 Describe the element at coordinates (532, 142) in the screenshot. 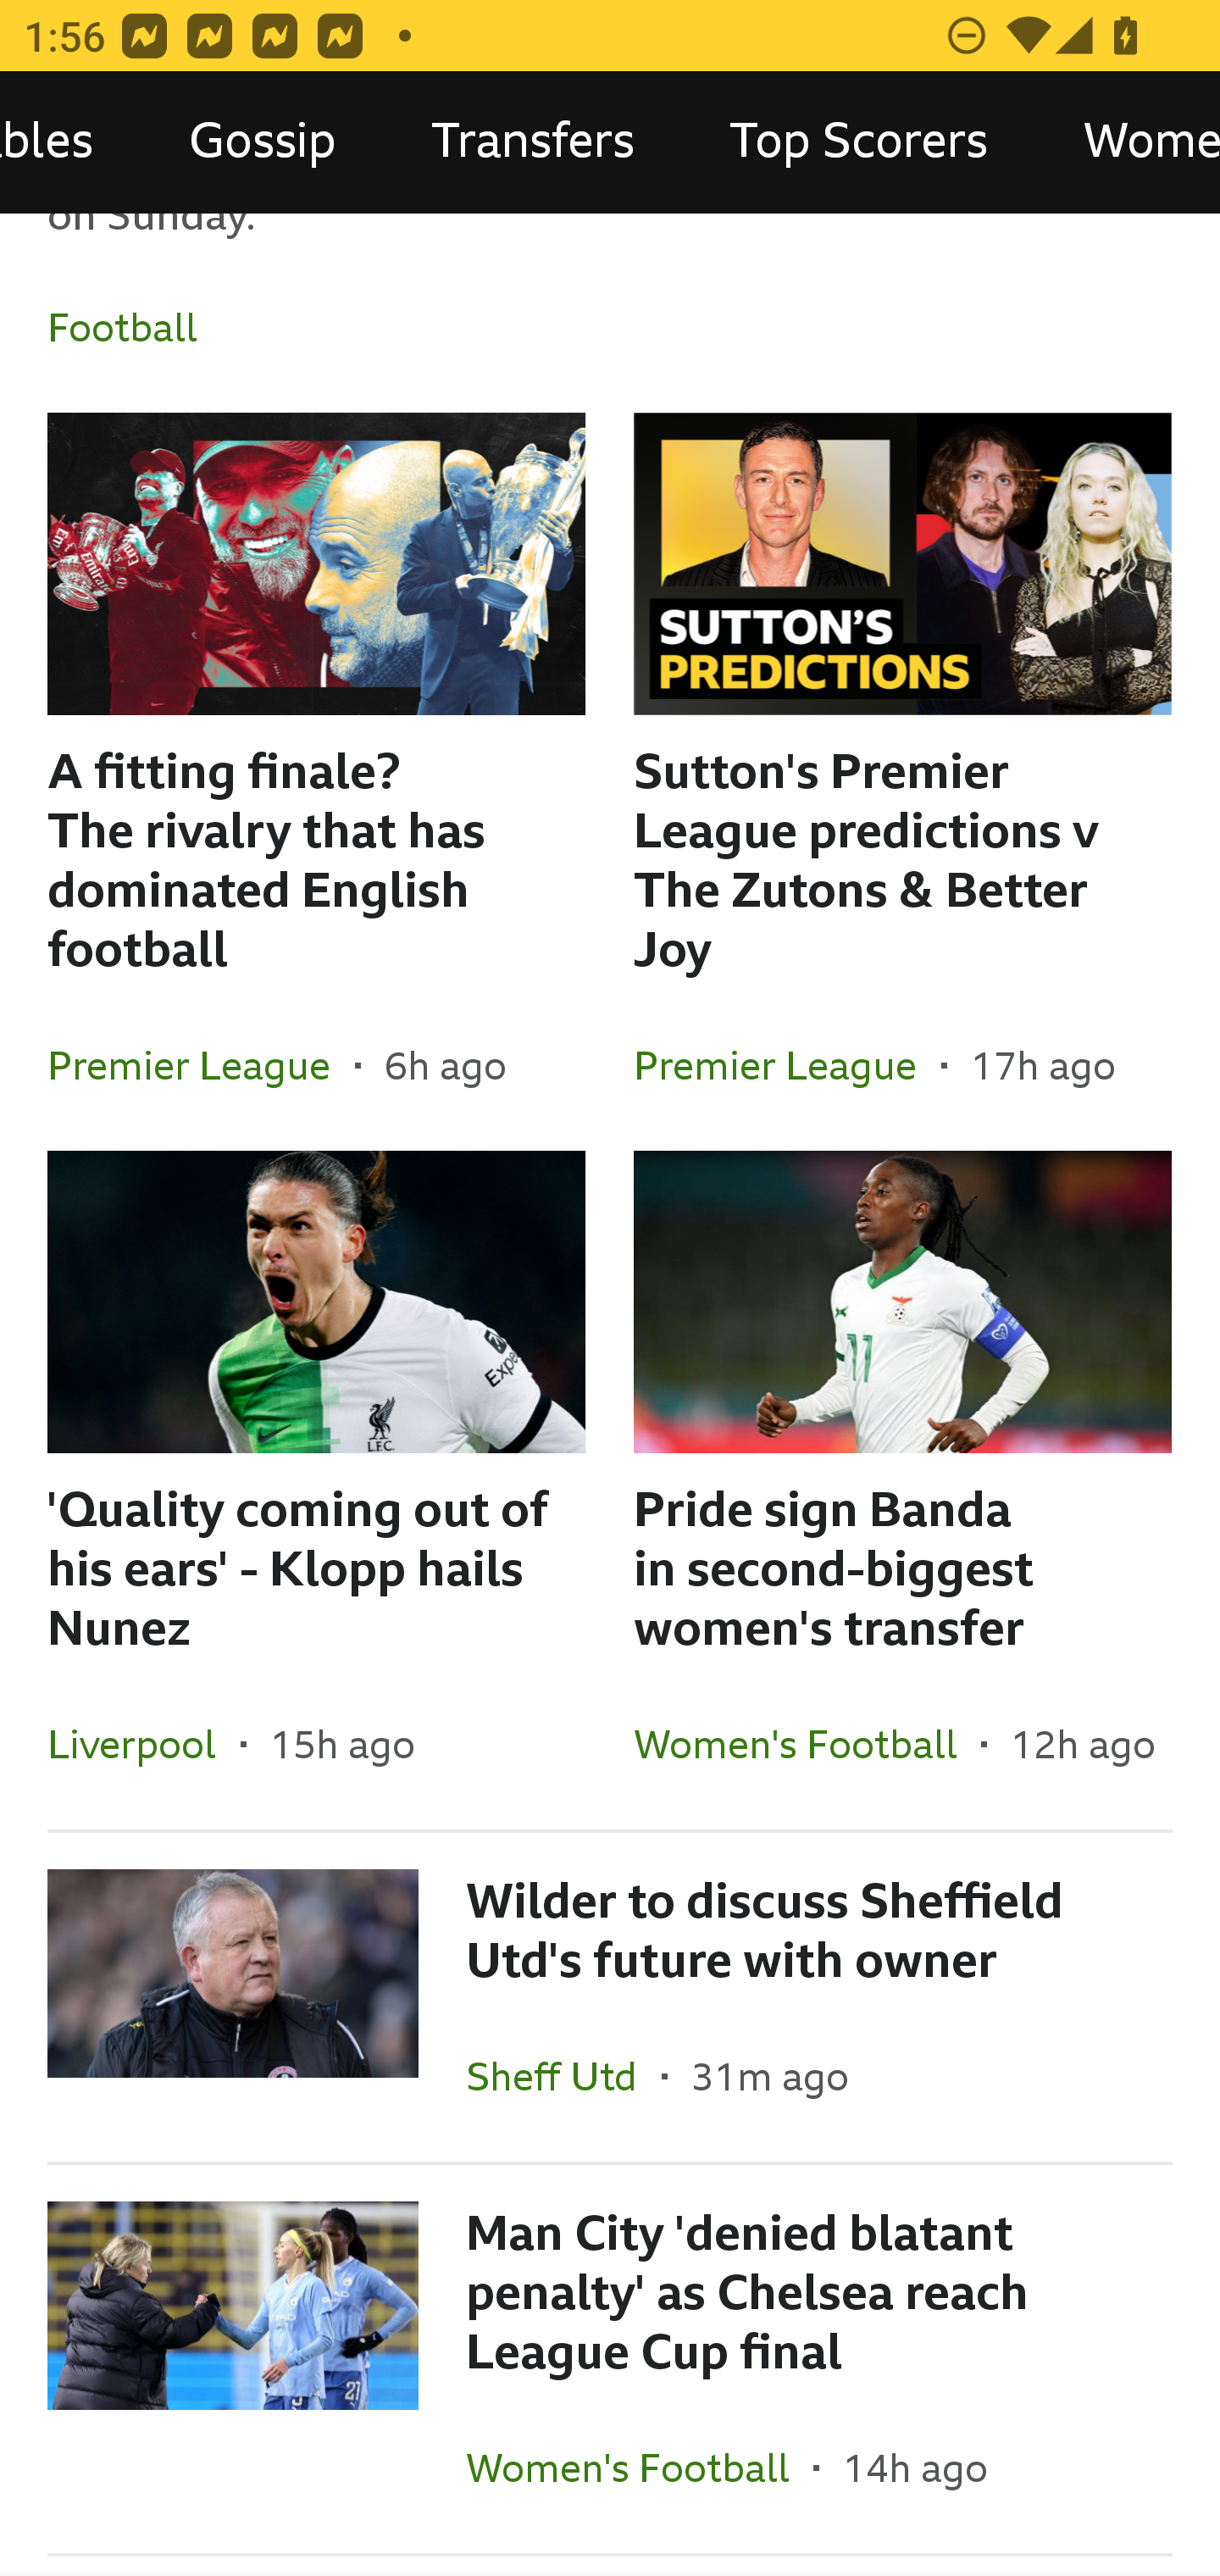

I see `Transfers` at that location.